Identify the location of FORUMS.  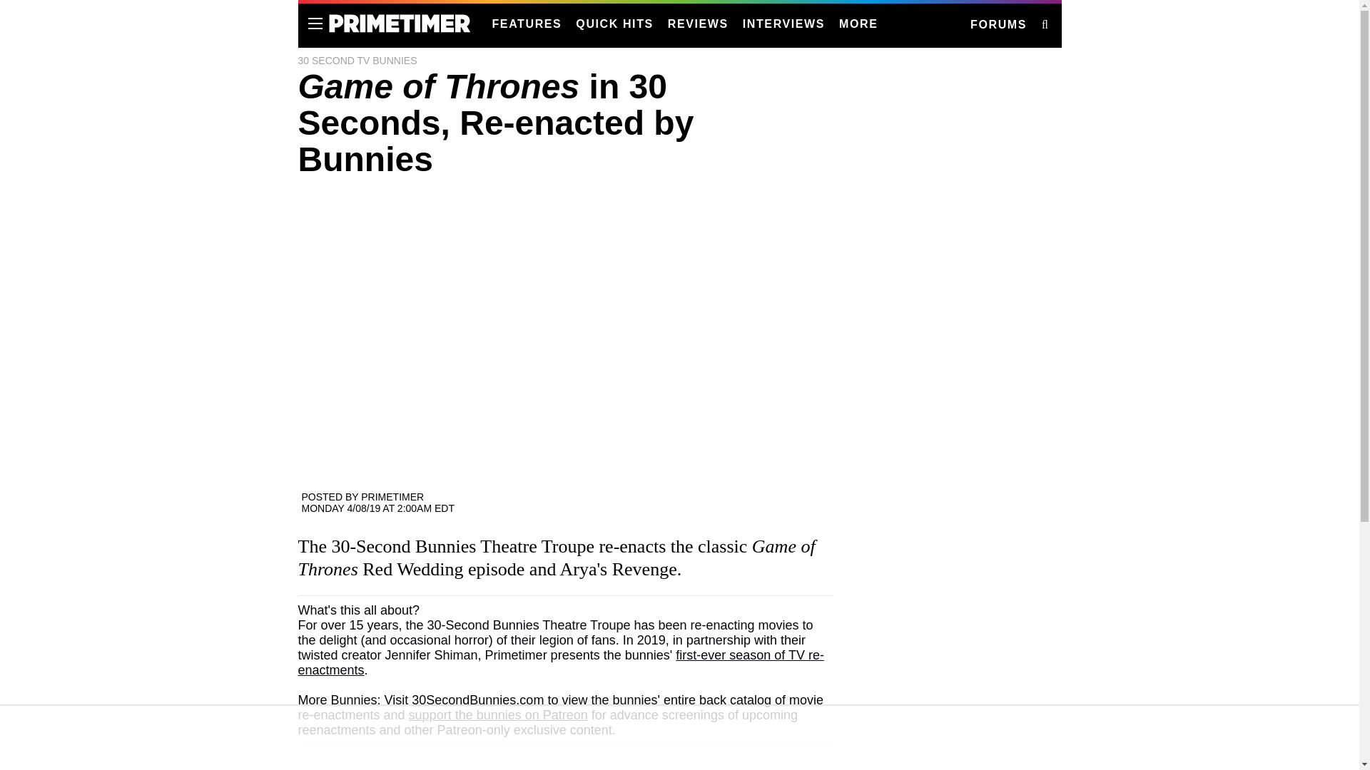
(998, 25).